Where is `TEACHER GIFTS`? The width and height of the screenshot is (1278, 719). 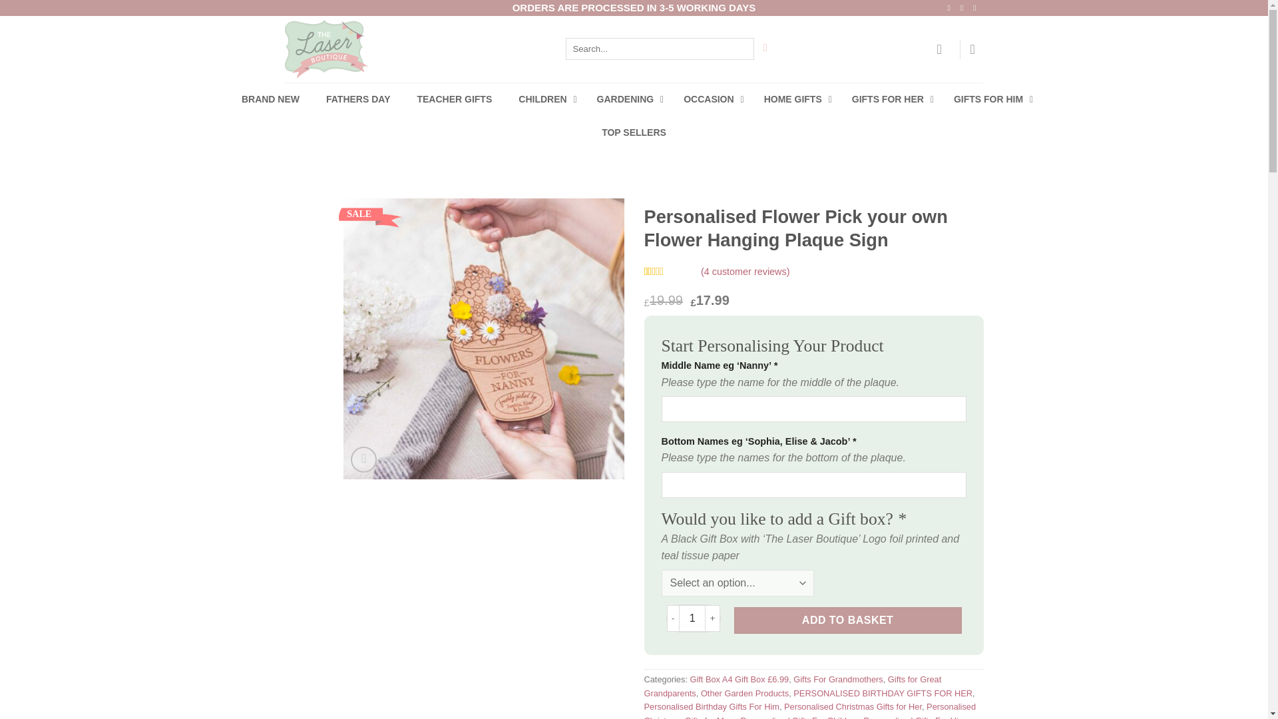
TEACHER GIFTS is located at coordinates (454, 99).